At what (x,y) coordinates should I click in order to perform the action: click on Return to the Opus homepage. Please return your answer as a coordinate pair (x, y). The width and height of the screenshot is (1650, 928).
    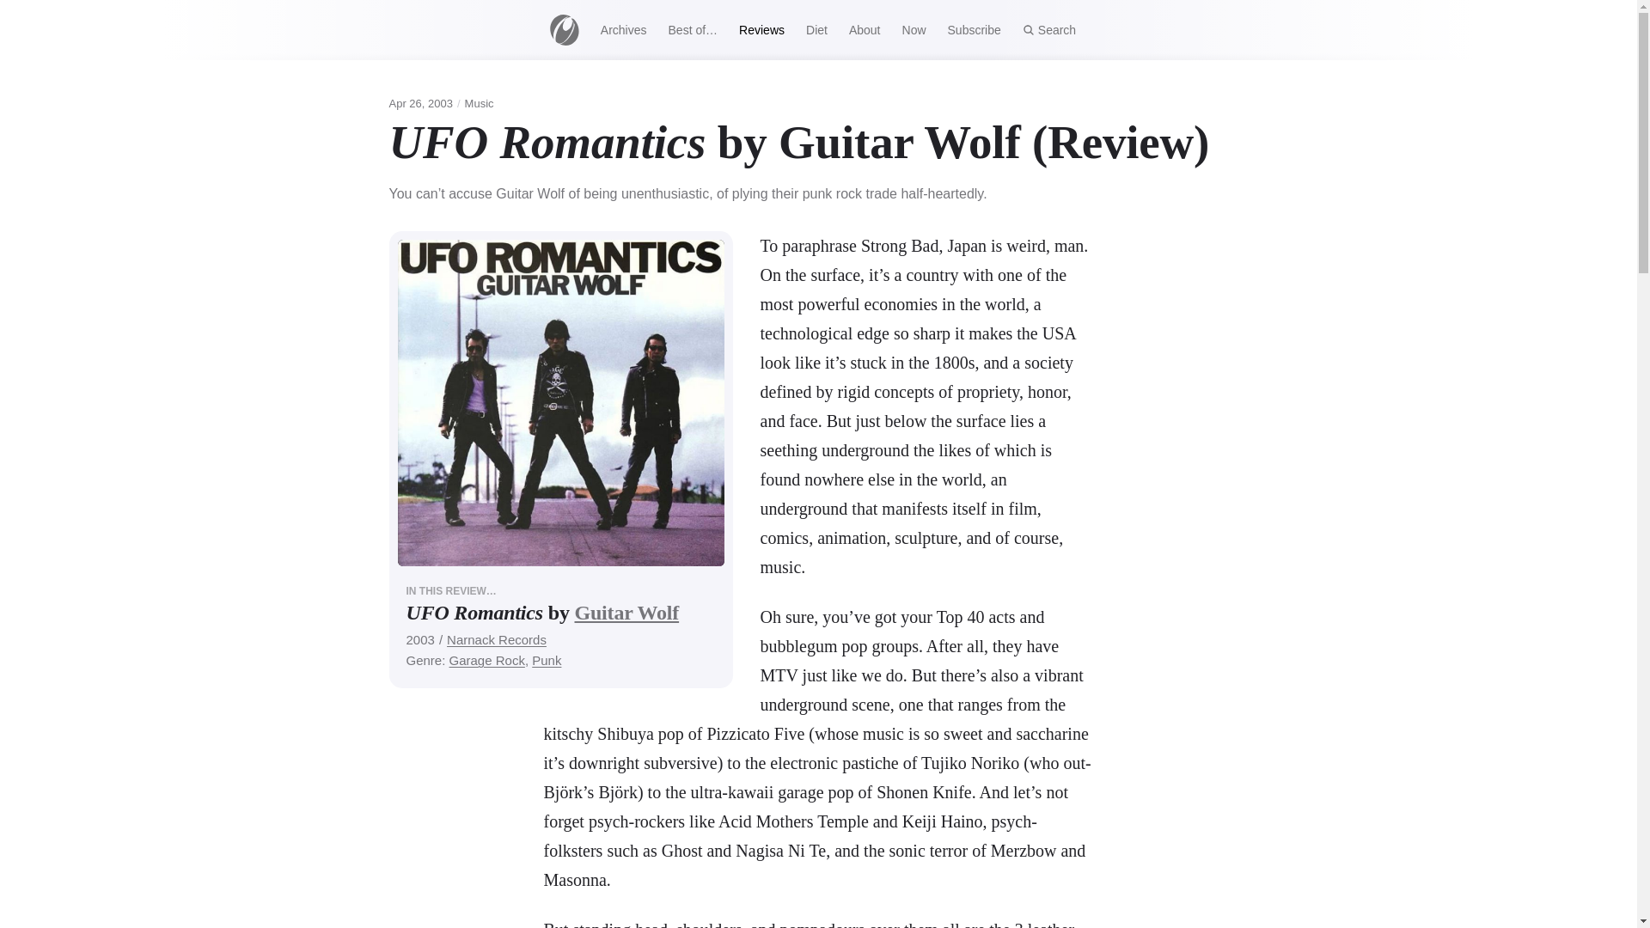
    Looking at the image, I should click on (564, 29).